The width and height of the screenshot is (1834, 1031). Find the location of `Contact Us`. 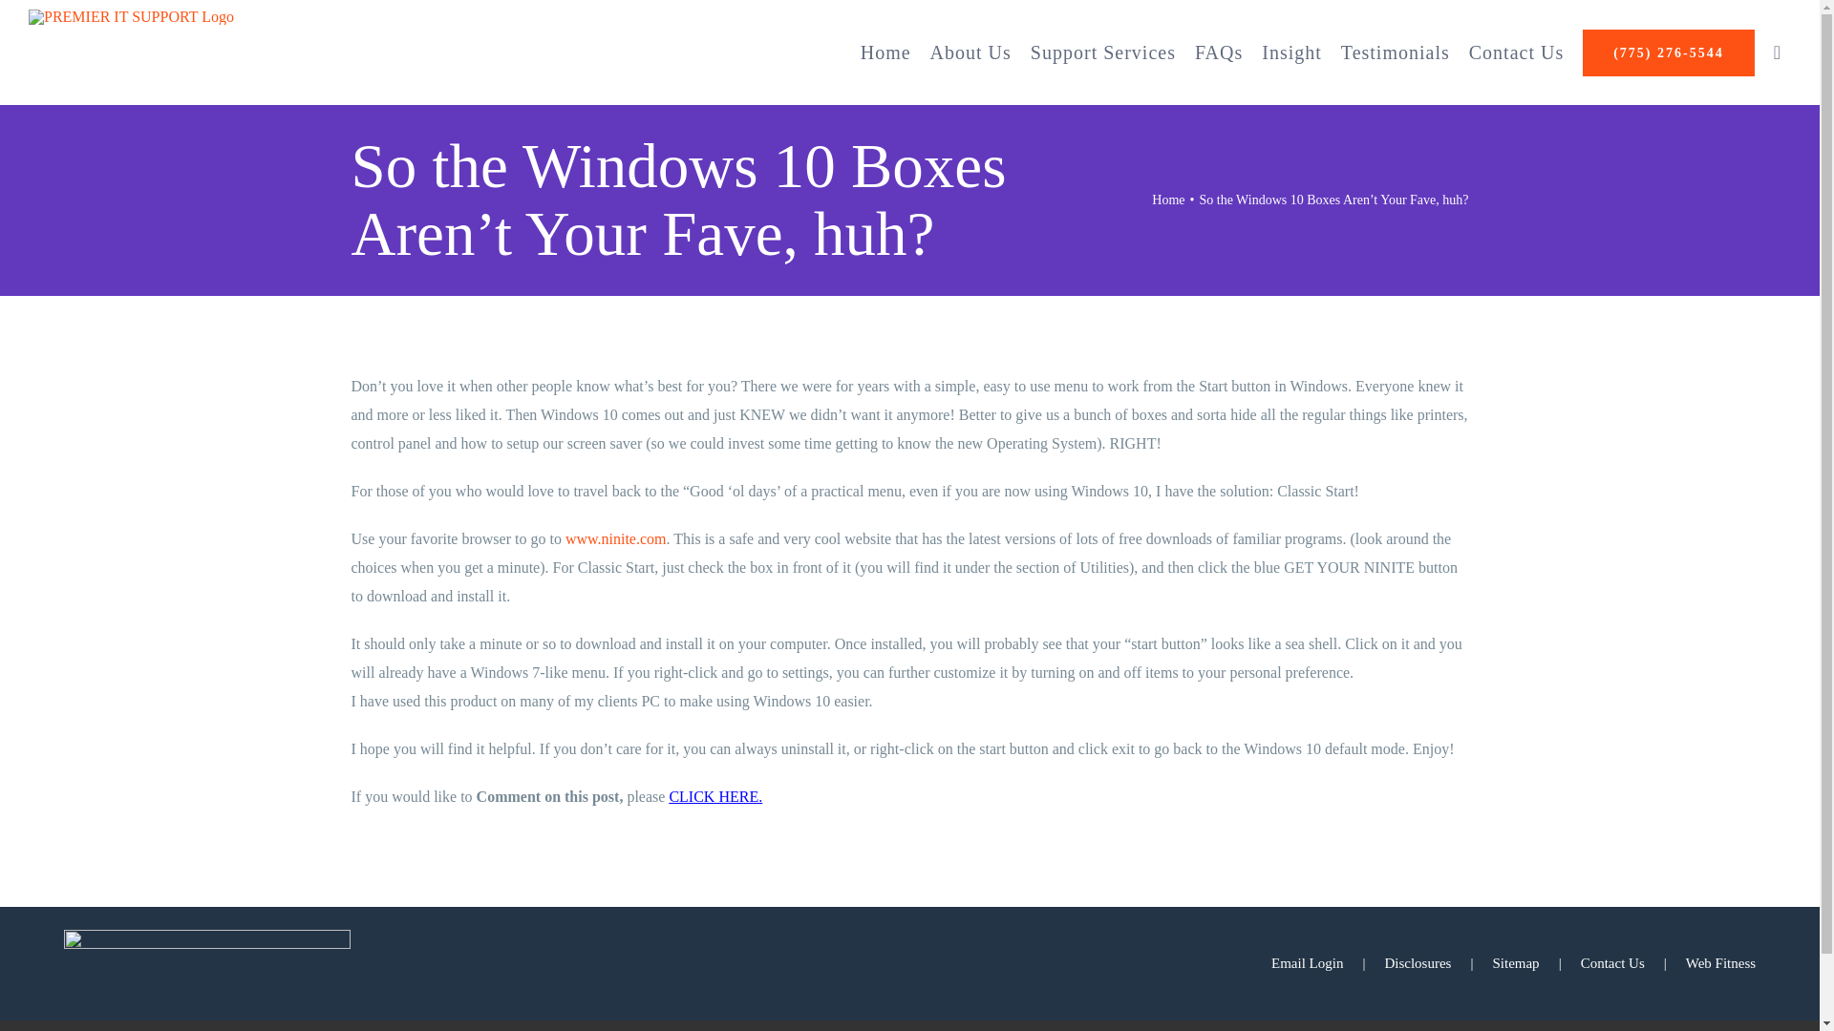

Contact Us is located at coordinates (1633, 962).